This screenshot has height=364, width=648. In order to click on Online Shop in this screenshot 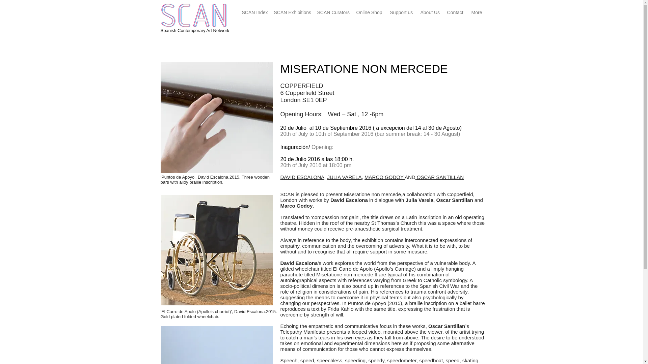, I will do `click(369, 9)`.